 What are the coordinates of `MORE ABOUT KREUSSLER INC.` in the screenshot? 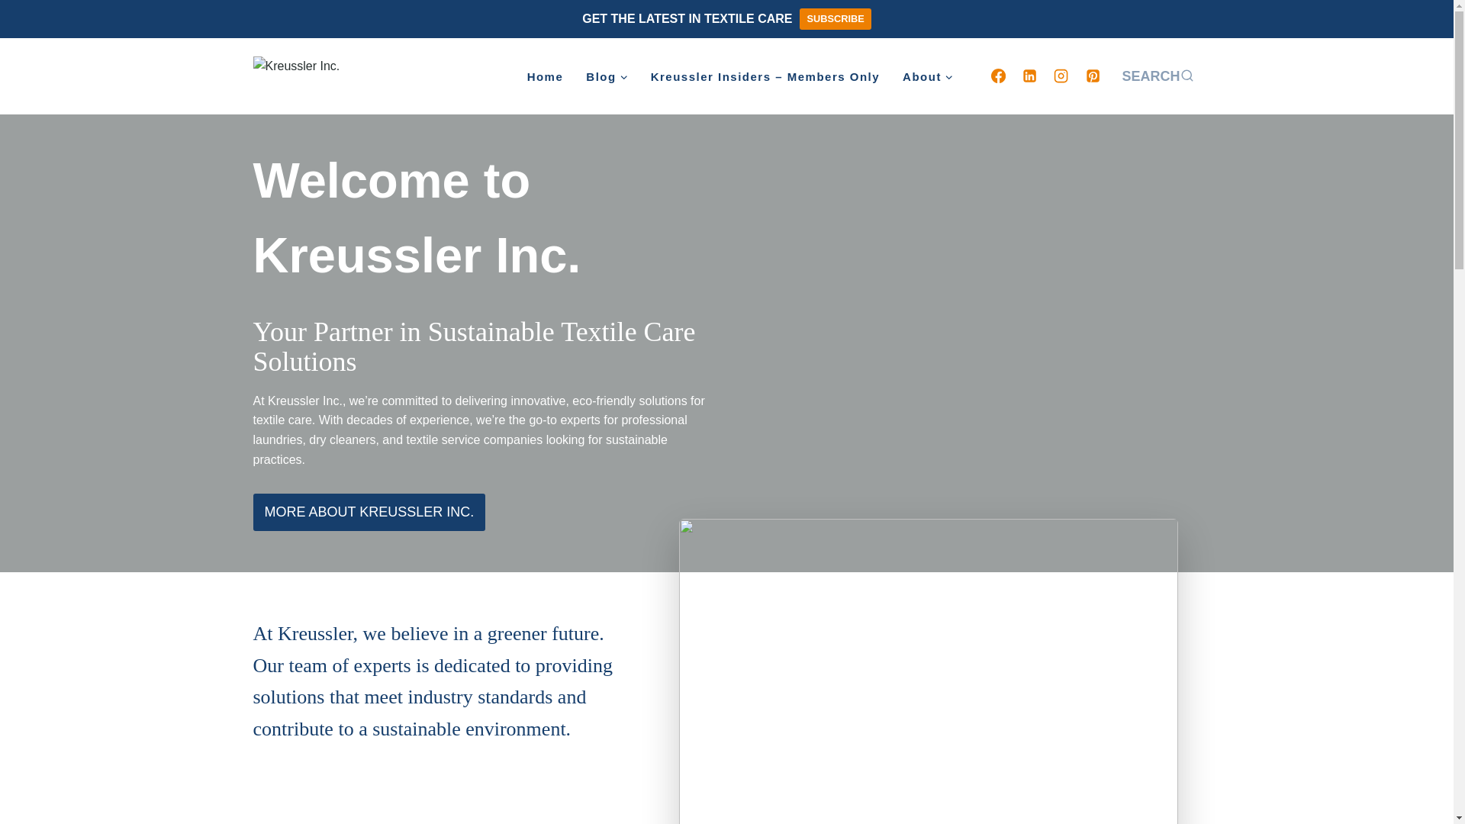 It's located at (369, 511).